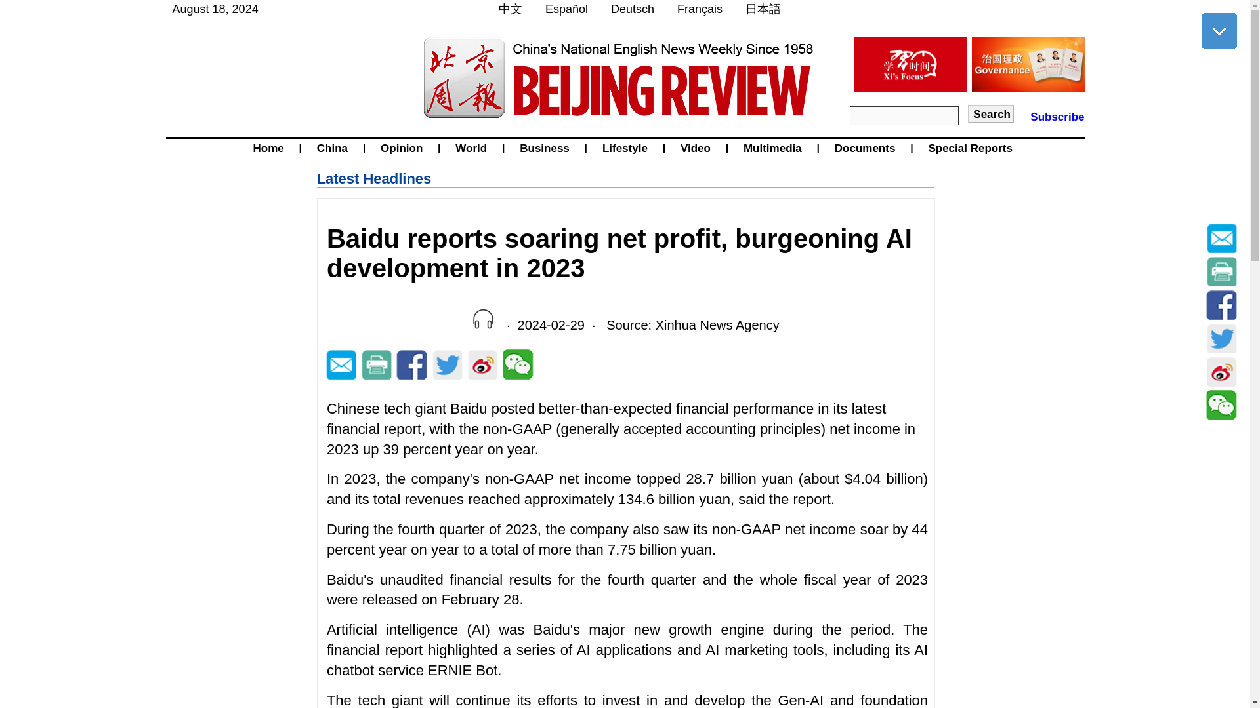 The image size is (1260, 708). I want to click on Subscribe, so click(1057, 117).